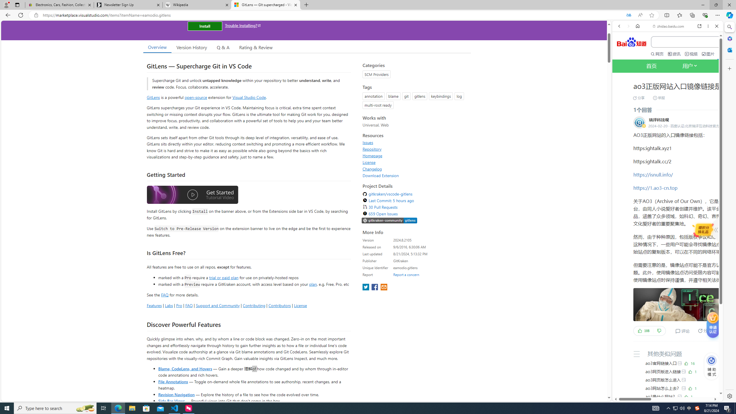 The height and width of the screenshot is (414, 736). I want to click on Split screen, so click(666, 15).